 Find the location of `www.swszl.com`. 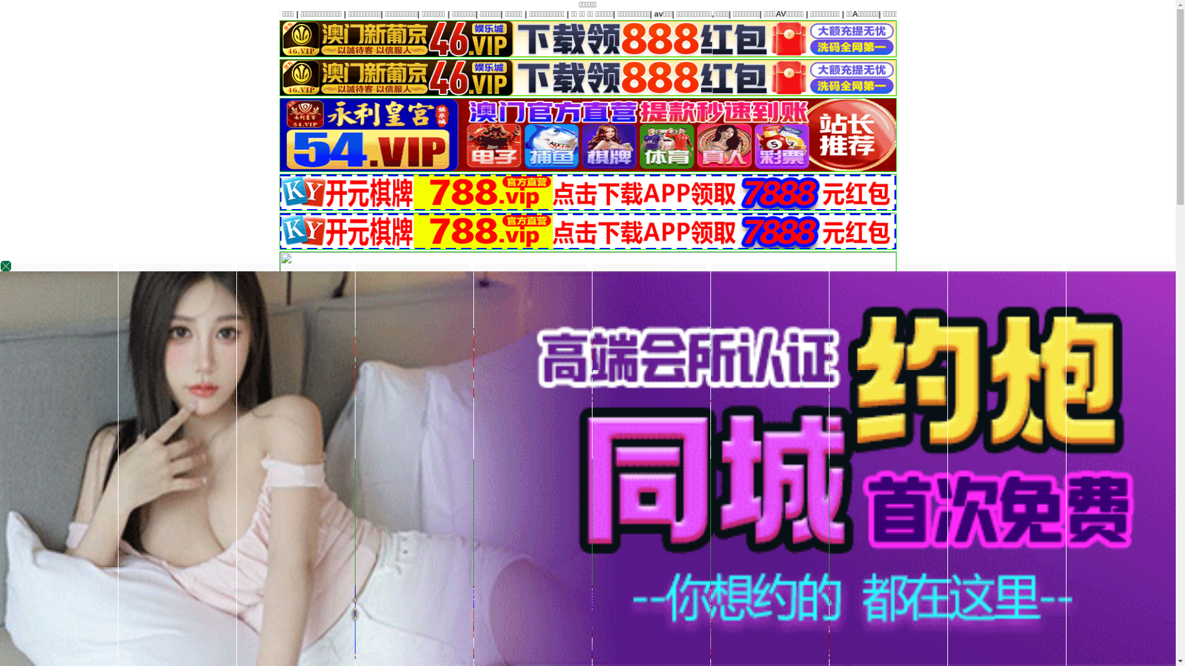

www.swszl.com is located at coordinates (560, 425).